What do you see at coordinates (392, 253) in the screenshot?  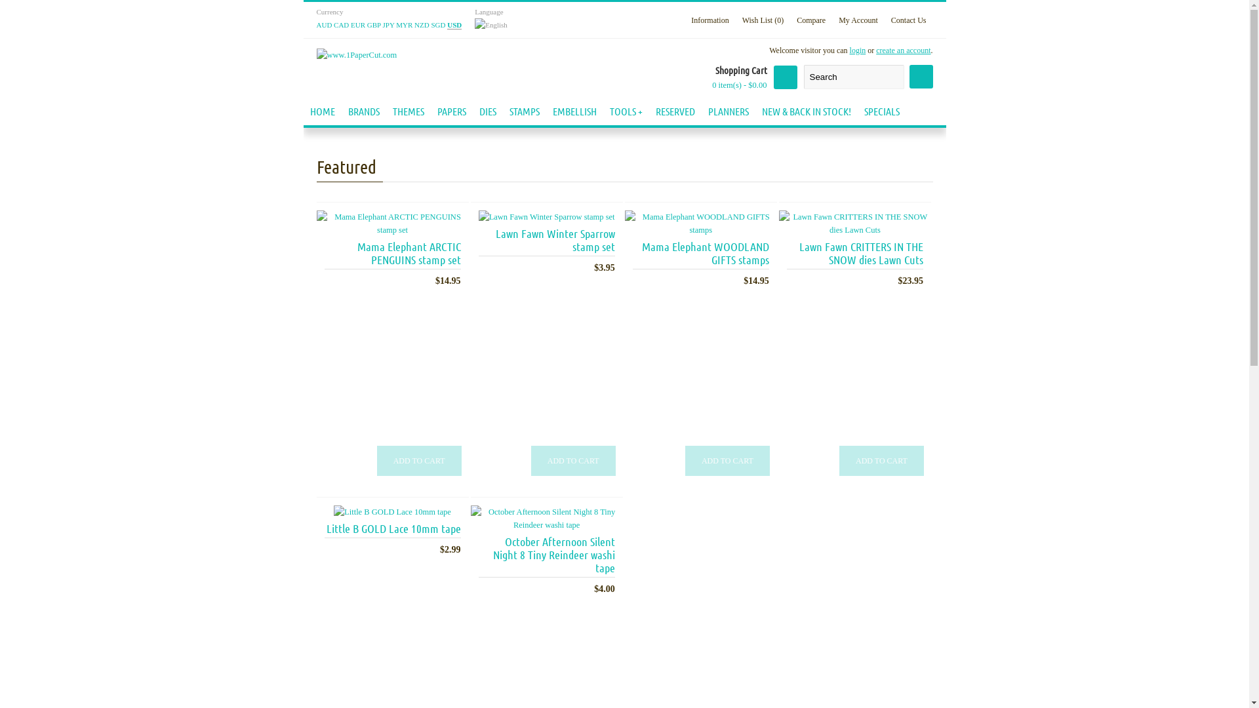 I see `Mama Elephant ARCTIC PENGUINS stamp set` at bounding box center [392, 253].